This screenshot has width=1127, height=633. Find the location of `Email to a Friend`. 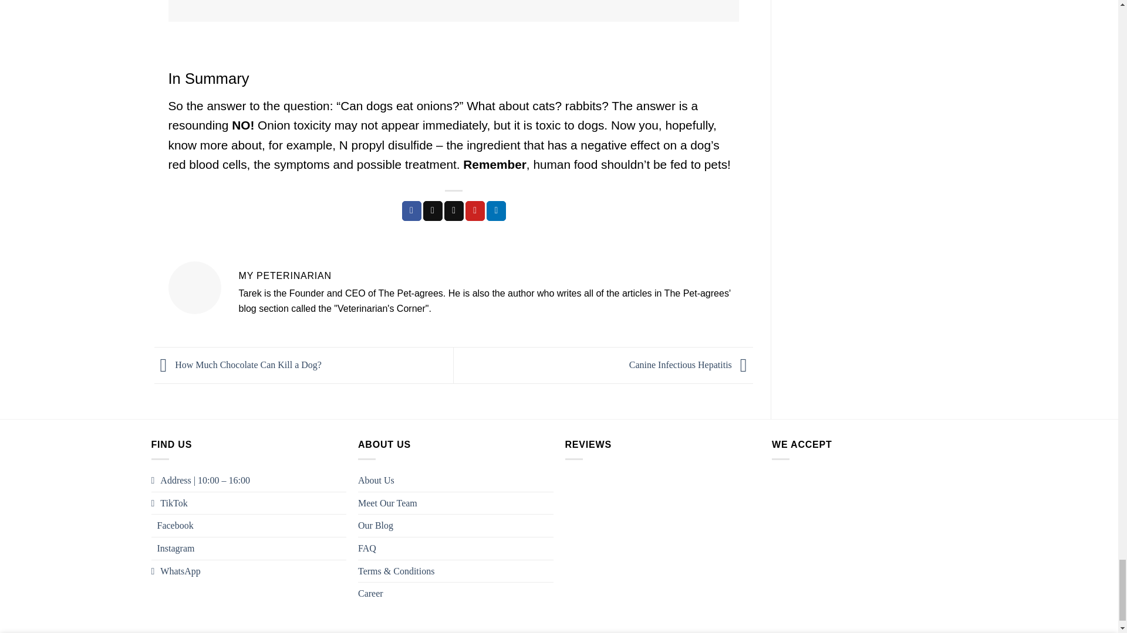

Email to a Friend is located at coordinates (453, 211).